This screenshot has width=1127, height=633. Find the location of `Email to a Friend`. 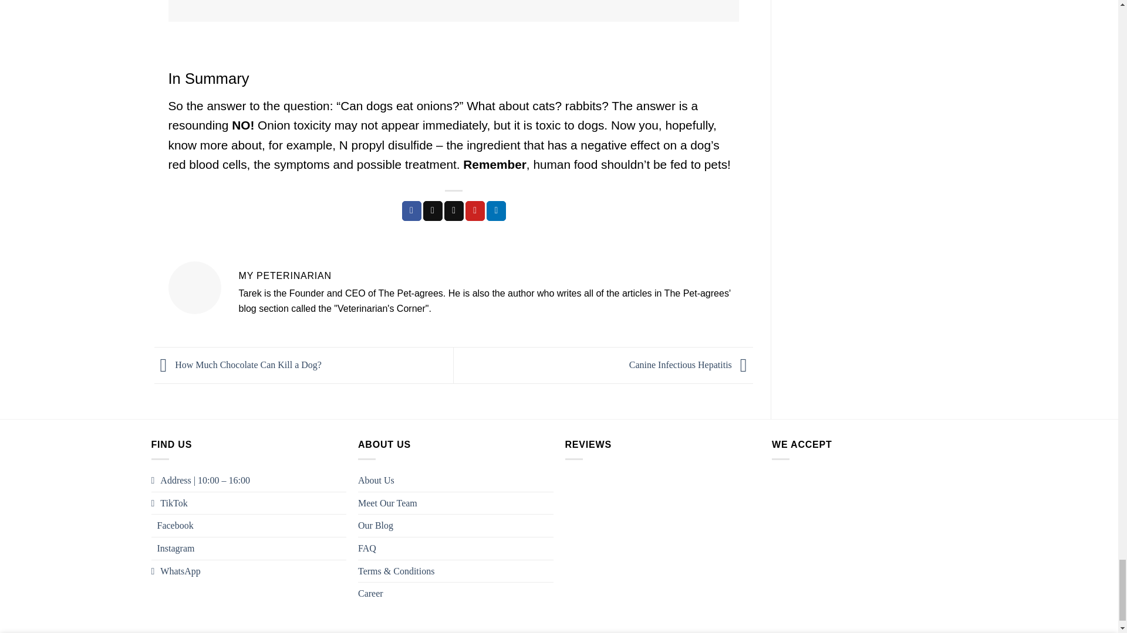

Email to a Friend is located at coordinates (453, 211).